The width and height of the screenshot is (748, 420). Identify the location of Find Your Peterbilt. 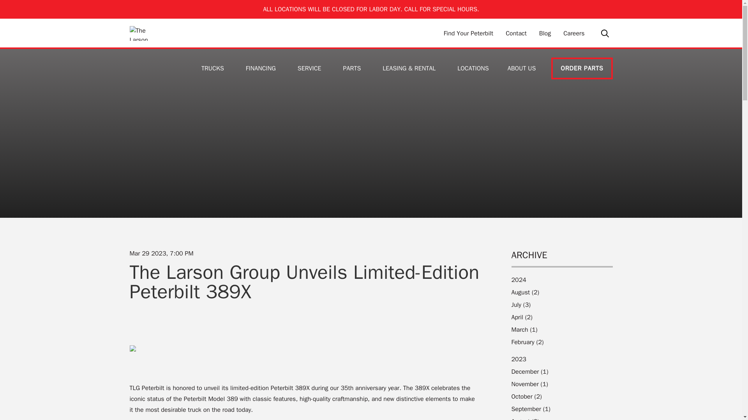
(468, 33).